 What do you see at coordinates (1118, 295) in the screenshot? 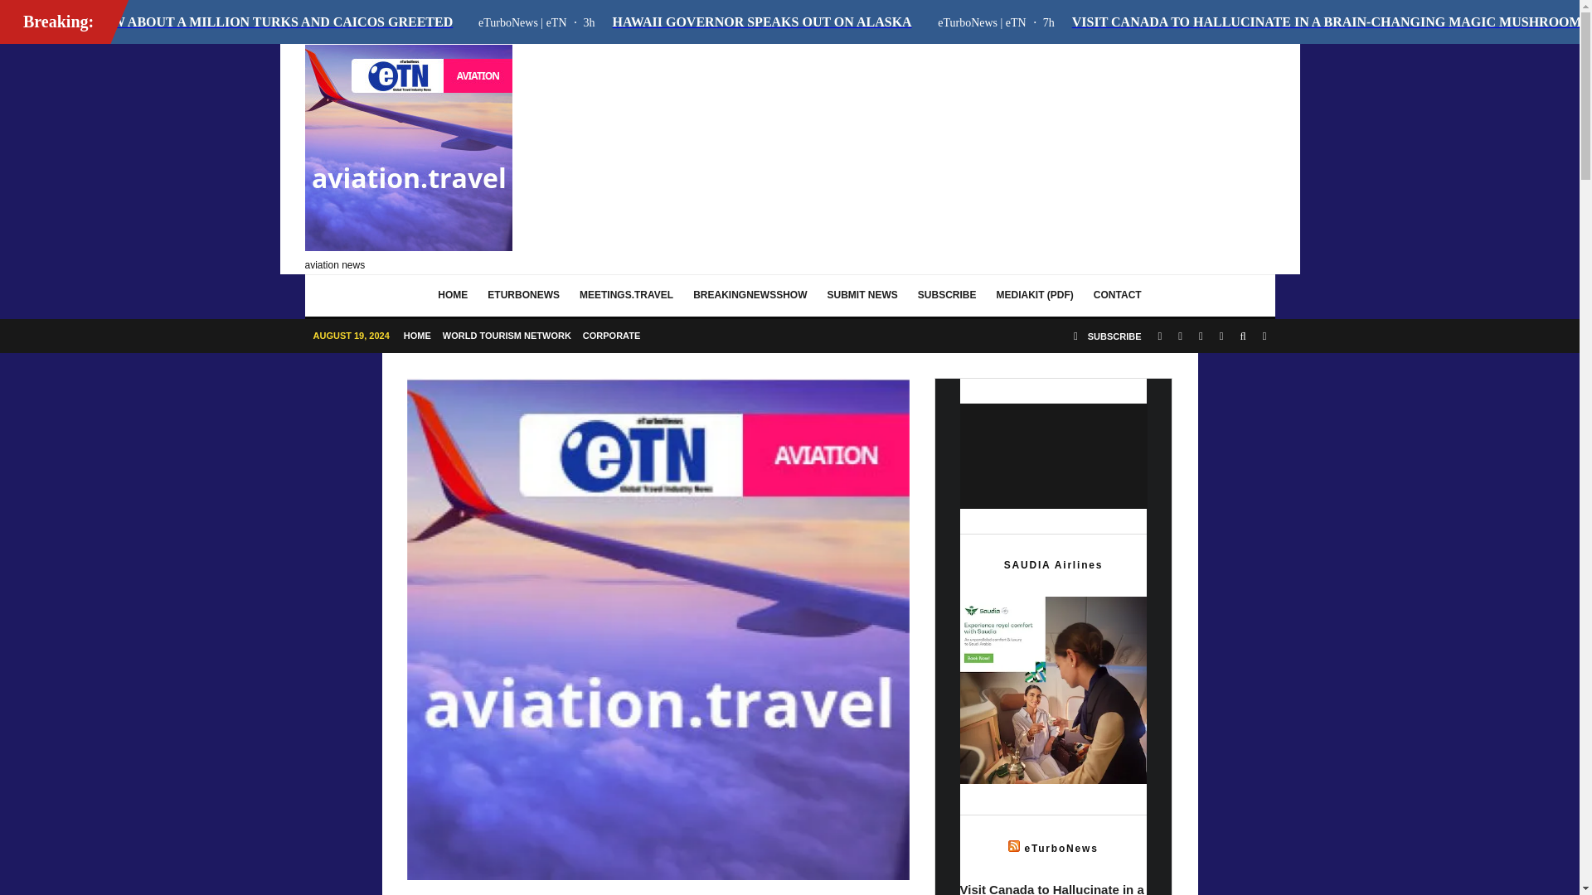
I see `CONTACT` at bounding box center [1118, 295].